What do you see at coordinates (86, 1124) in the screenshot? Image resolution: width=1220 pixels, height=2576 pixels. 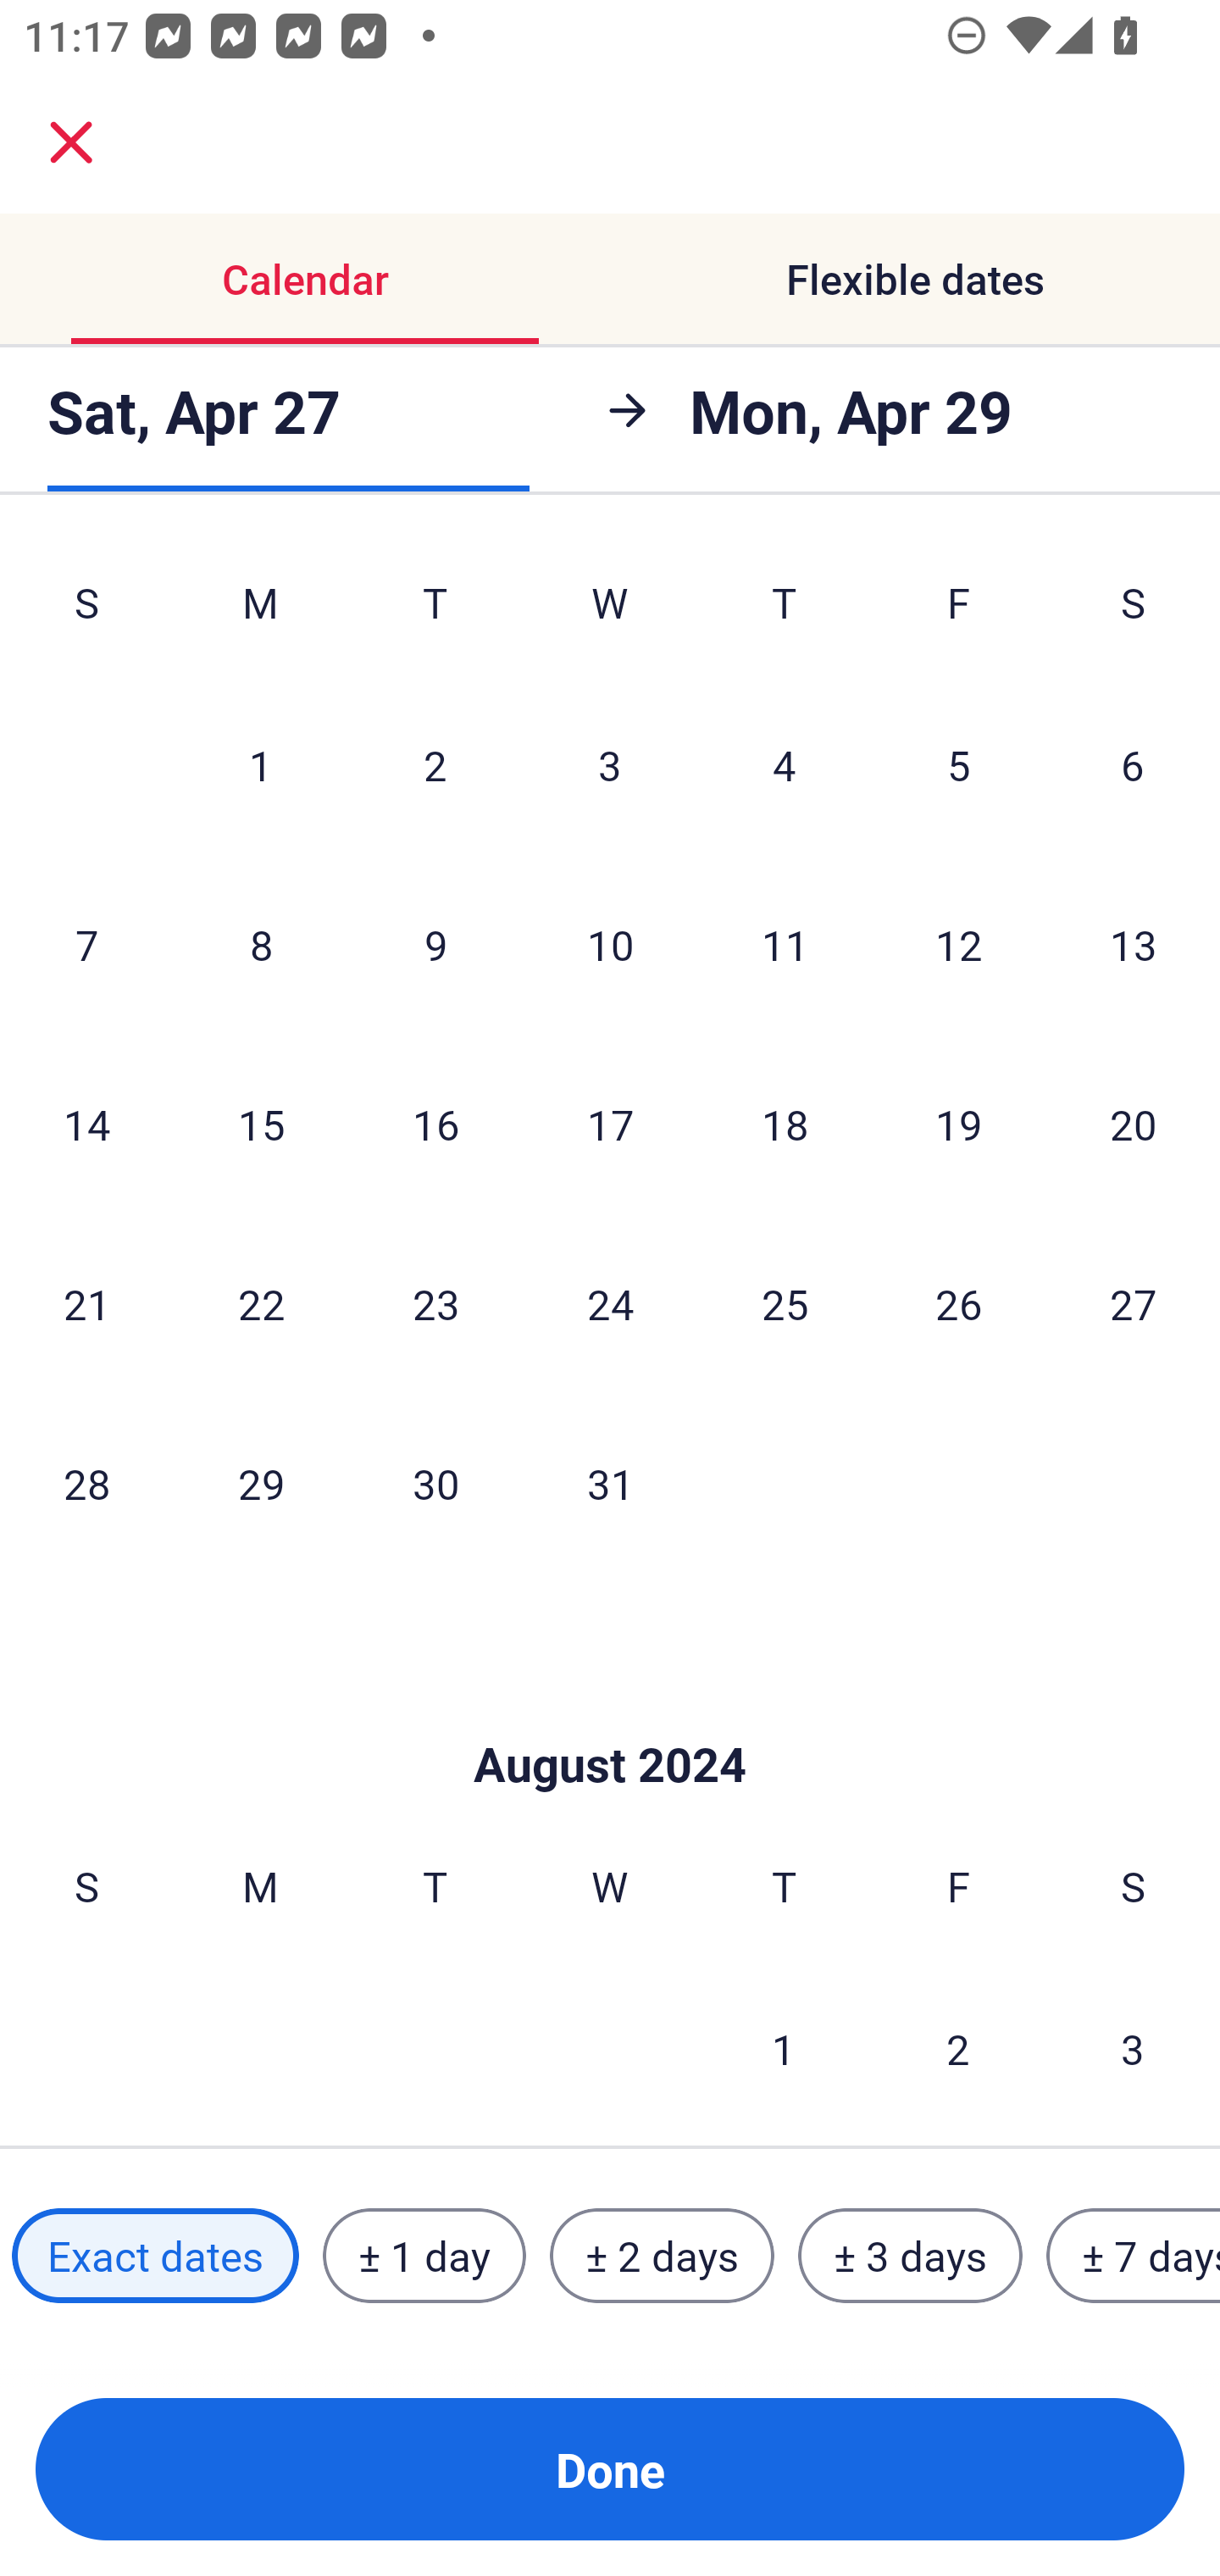 I see `14 Sunday, July 14, 2024` at bounding box center [86, 1124].